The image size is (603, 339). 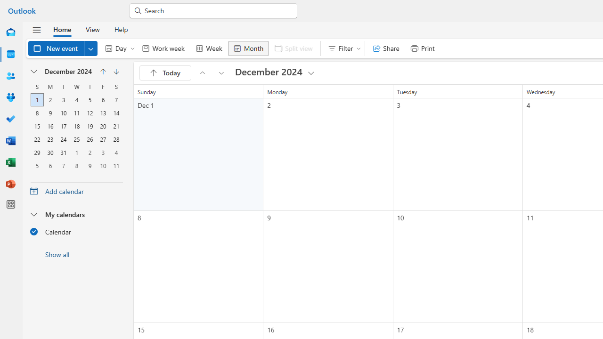 I want to click on Calendar, so click(x=76, y=231).